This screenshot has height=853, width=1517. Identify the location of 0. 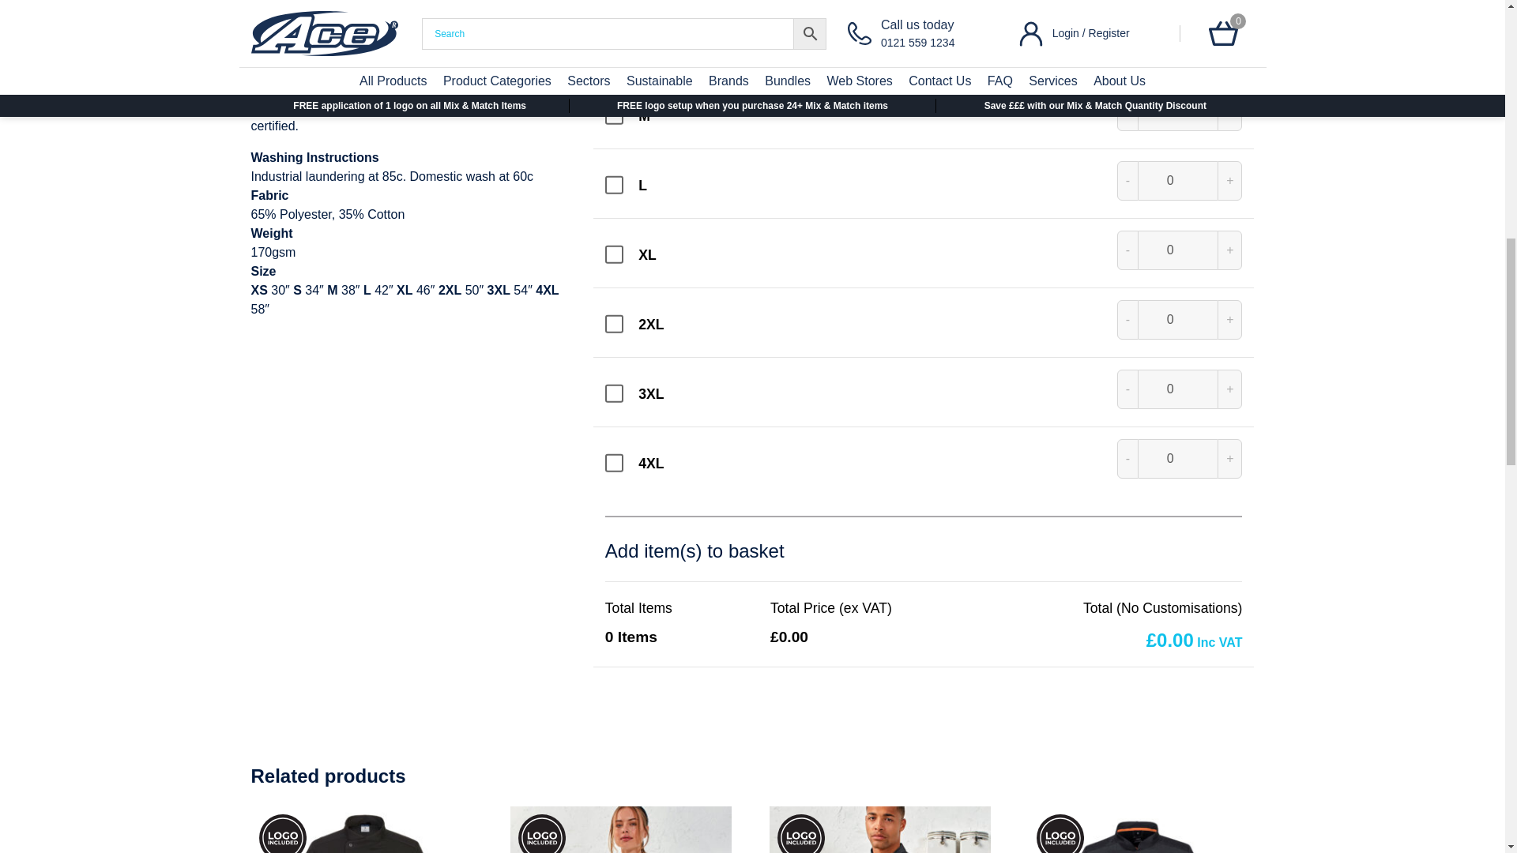
(1178, 250).